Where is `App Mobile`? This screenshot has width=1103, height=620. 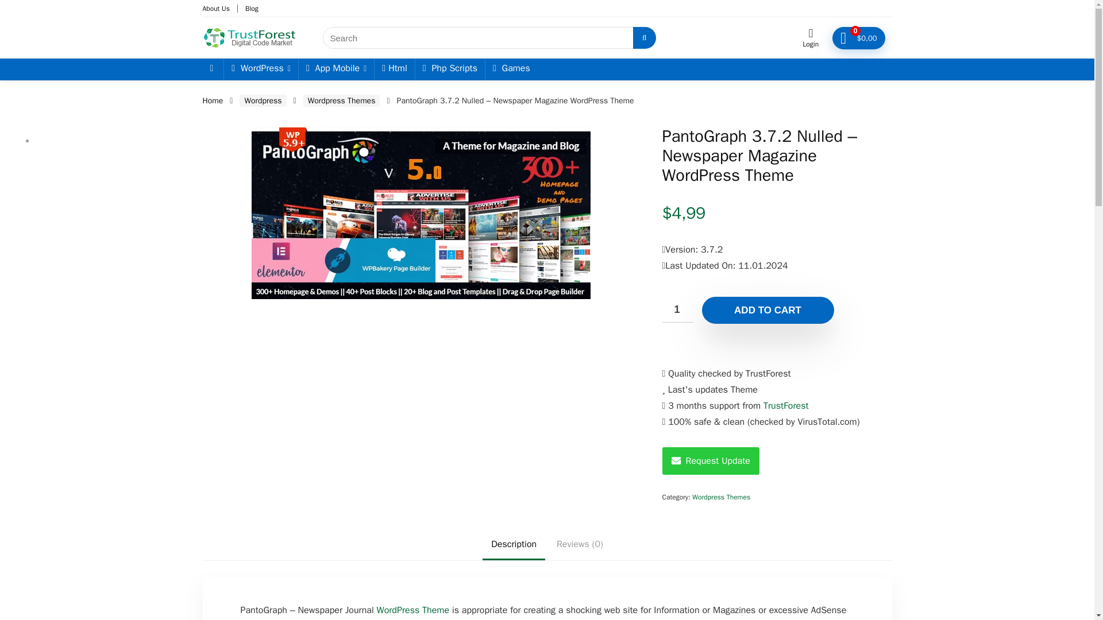
App Mobile is located at coordinates (336, 69).